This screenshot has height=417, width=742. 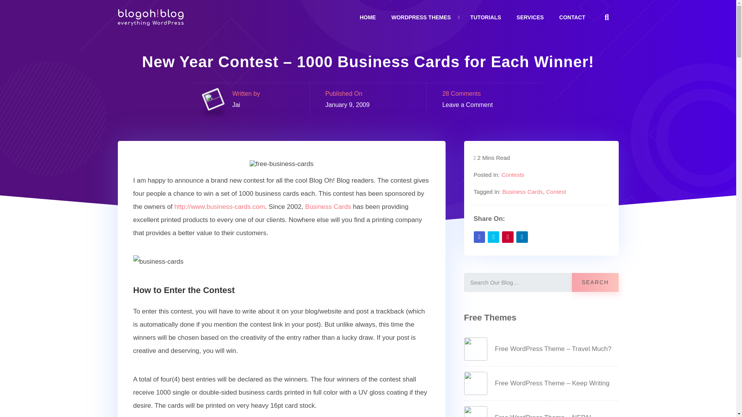 What do you see at coordinates (328, 207) in the screenshot?
I see `Business Cards` at bounding box center [328, 207].